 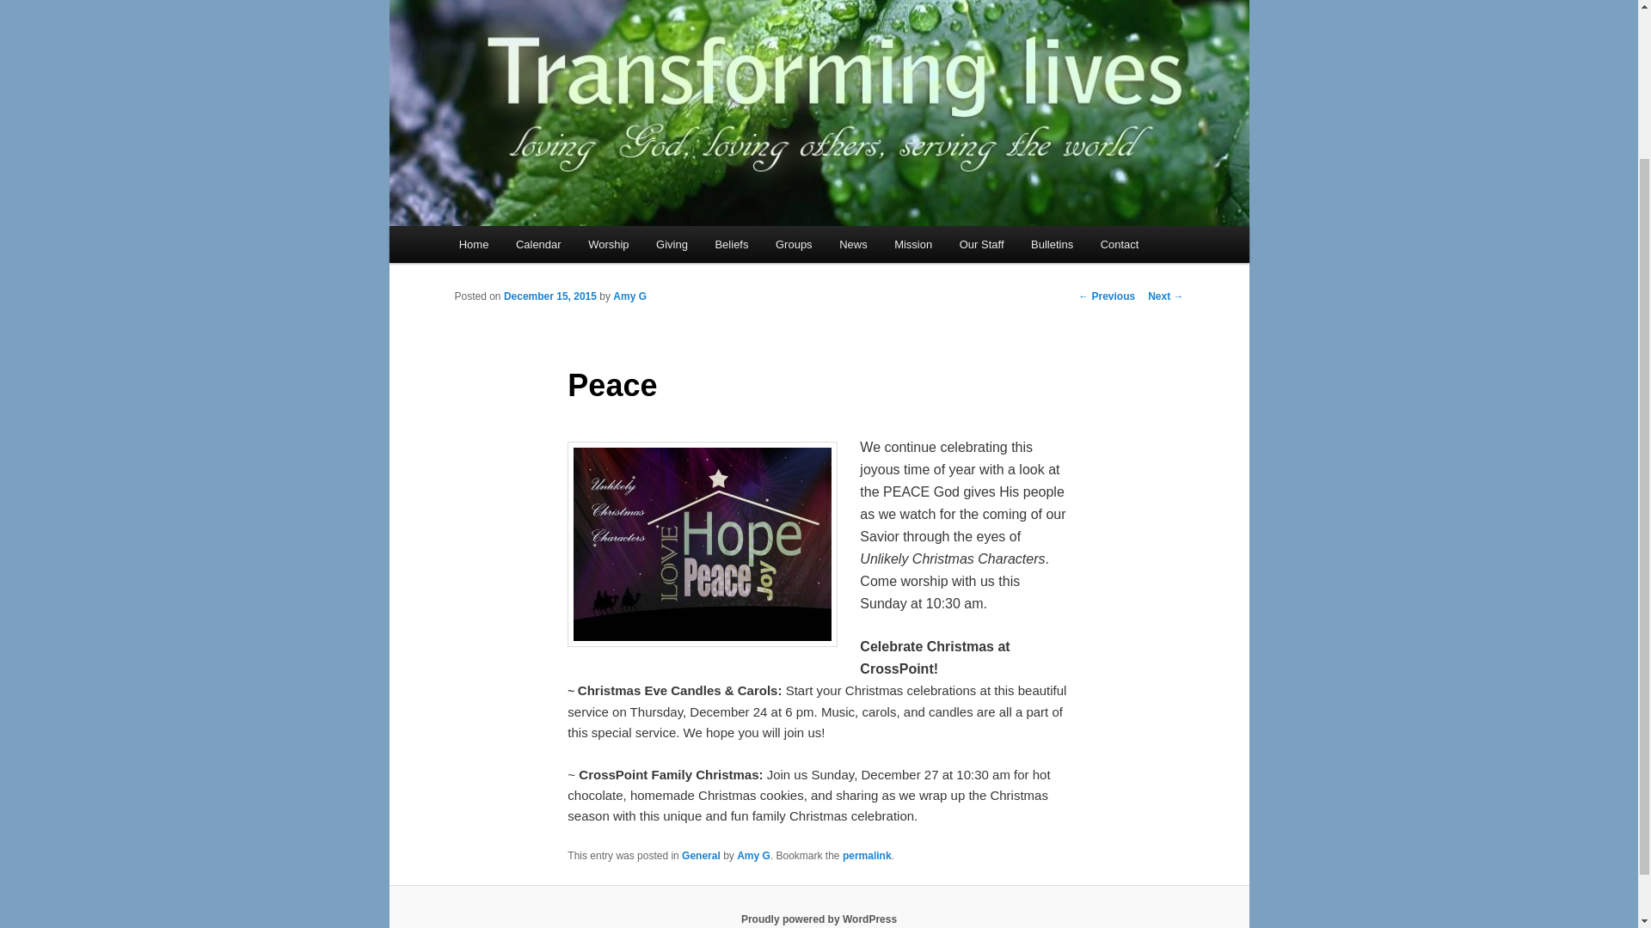 I want to click on Calendar, so click(x=538, y=244).